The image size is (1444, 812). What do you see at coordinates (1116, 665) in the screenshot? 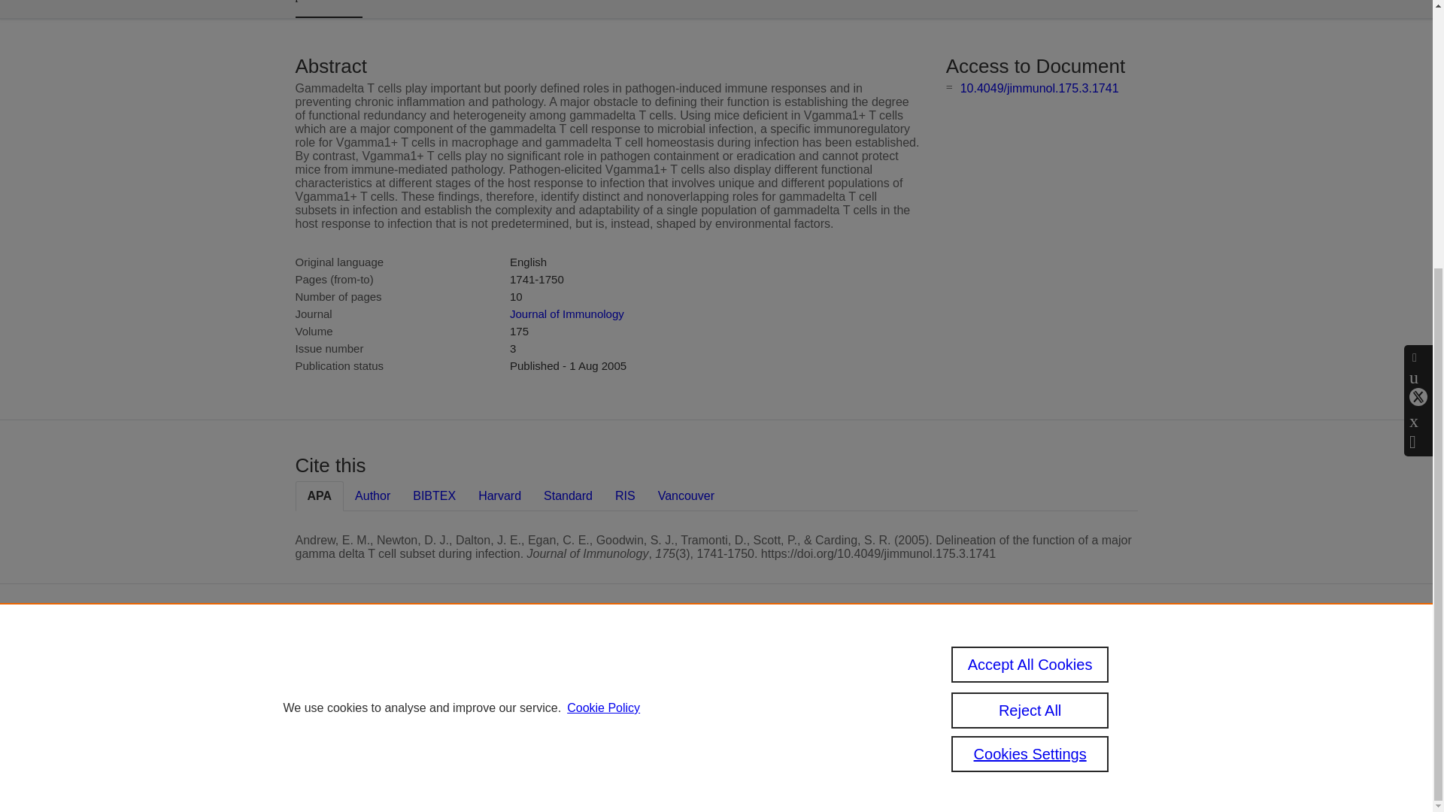
I see `Contact us` at bounding box center [1116, 665].